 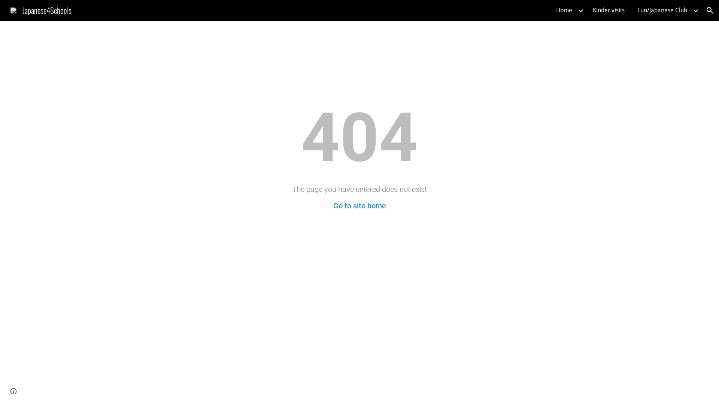 I want to click on Expand/Collapse, so click(x=580, y=10).